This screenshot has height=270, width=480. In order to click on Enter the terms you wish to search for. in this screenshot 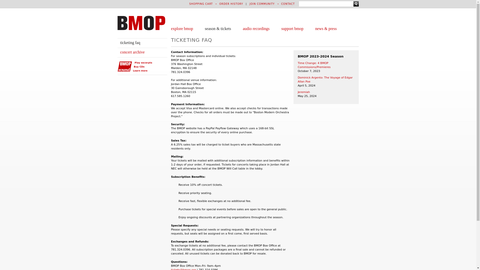, I will do `click(326, 4)`.